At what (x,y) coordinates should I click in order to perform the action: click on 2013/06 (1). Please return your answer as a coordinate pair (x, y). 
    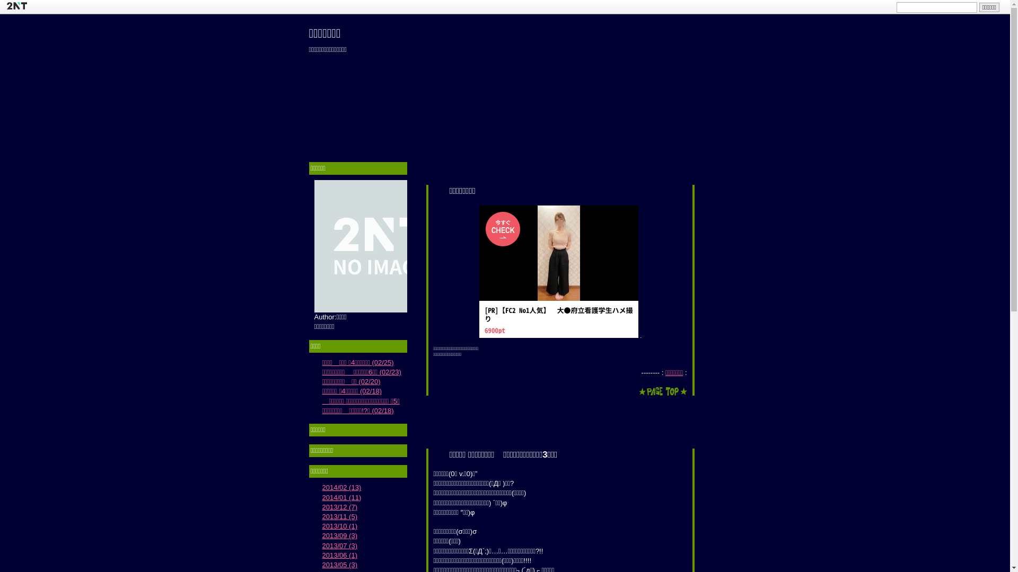
    Looking at the image, I should click on (340, 555).